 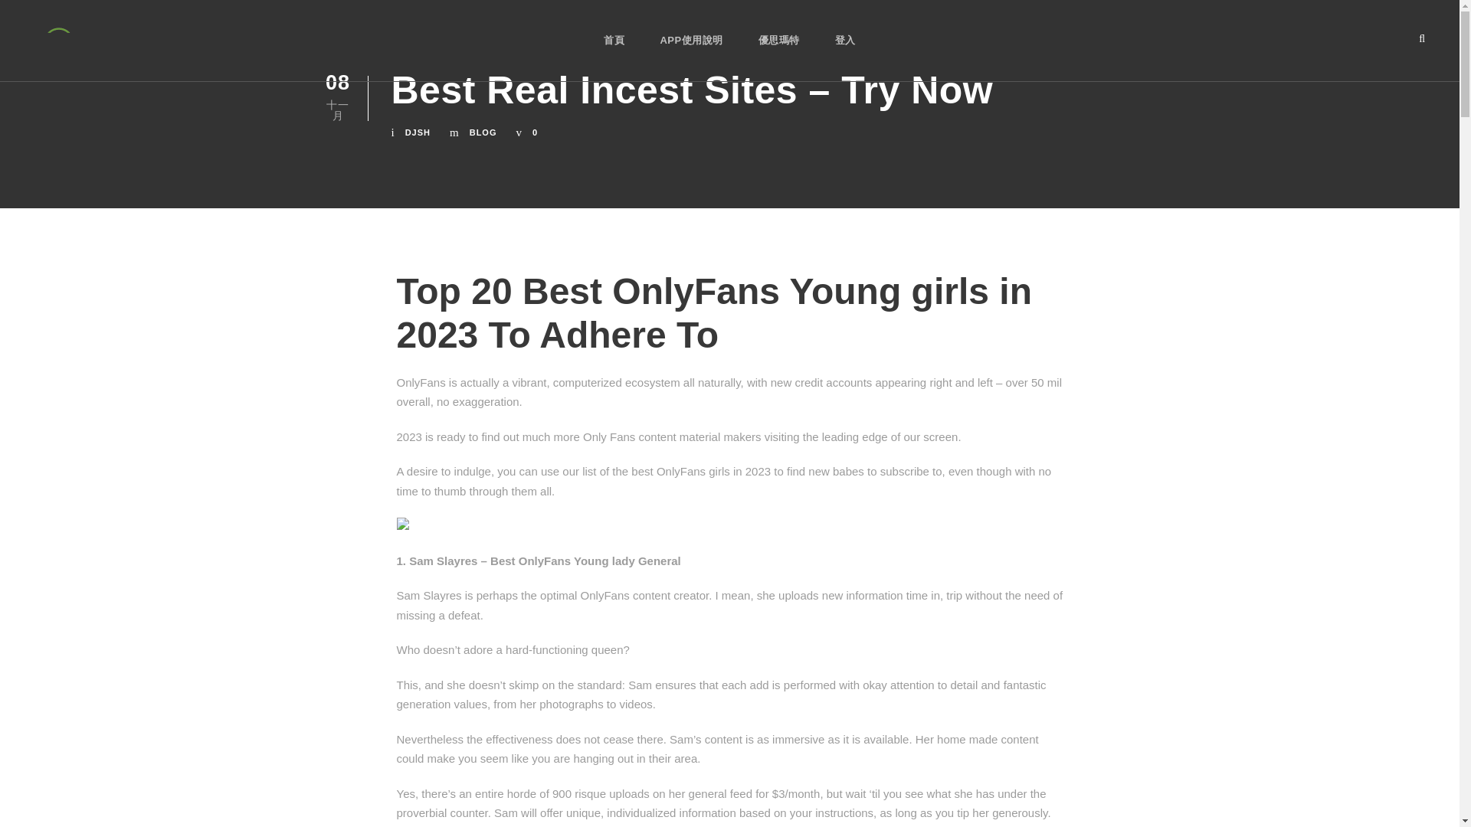 I want to click on DJSH, so click(x=418, y=132).